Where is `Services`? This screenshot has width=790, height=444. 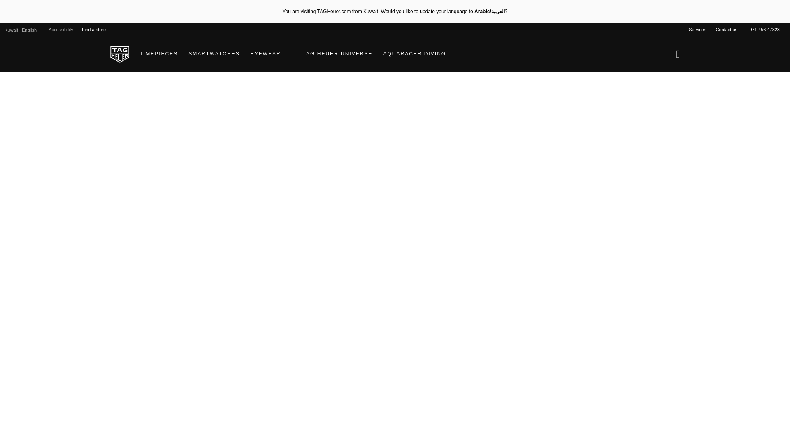
Services is located at coordinates (697, 30).